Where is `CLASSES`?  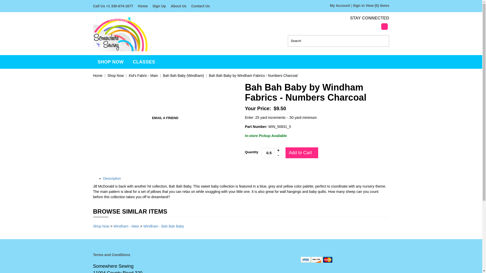 CLASSES is located at coordinates (144, 62).